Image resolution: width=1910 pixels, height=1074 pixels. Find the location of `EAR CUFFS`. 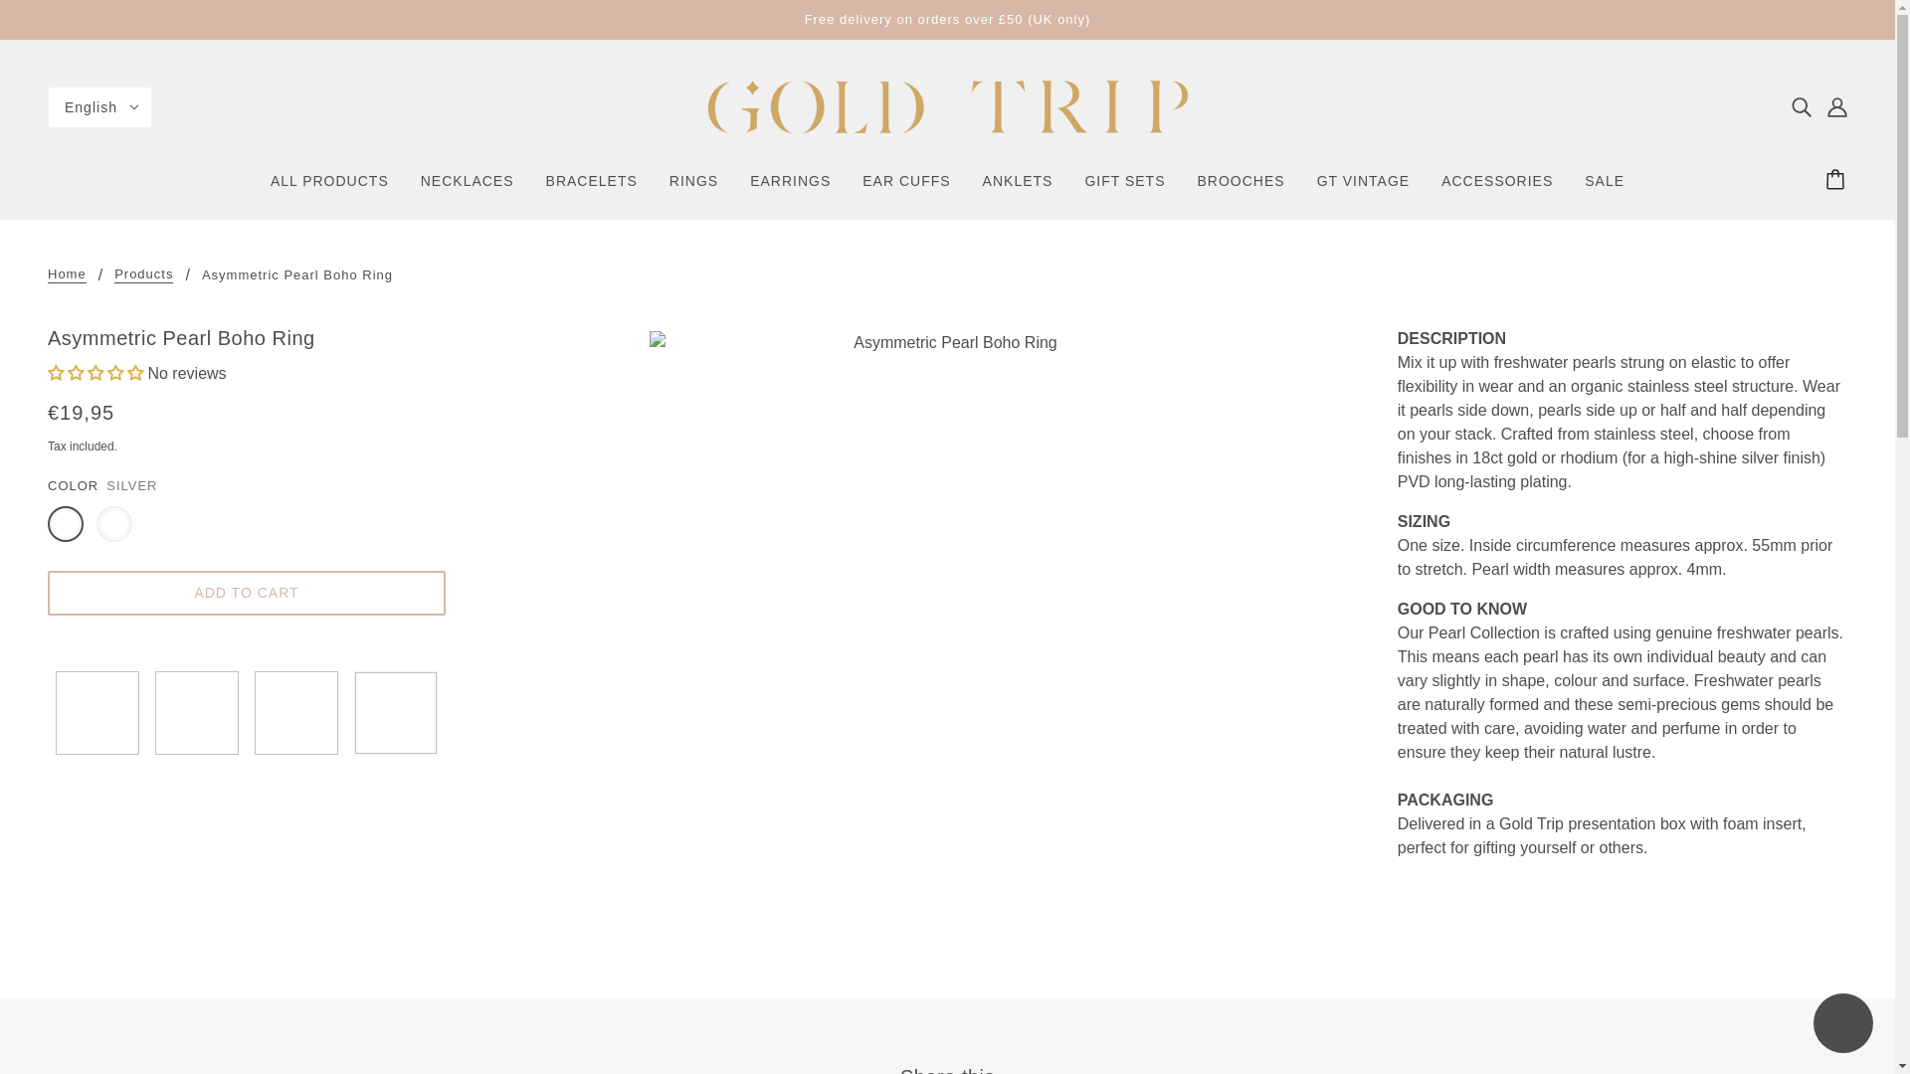

EAR CUFFS is located at coordinates (905, 189).